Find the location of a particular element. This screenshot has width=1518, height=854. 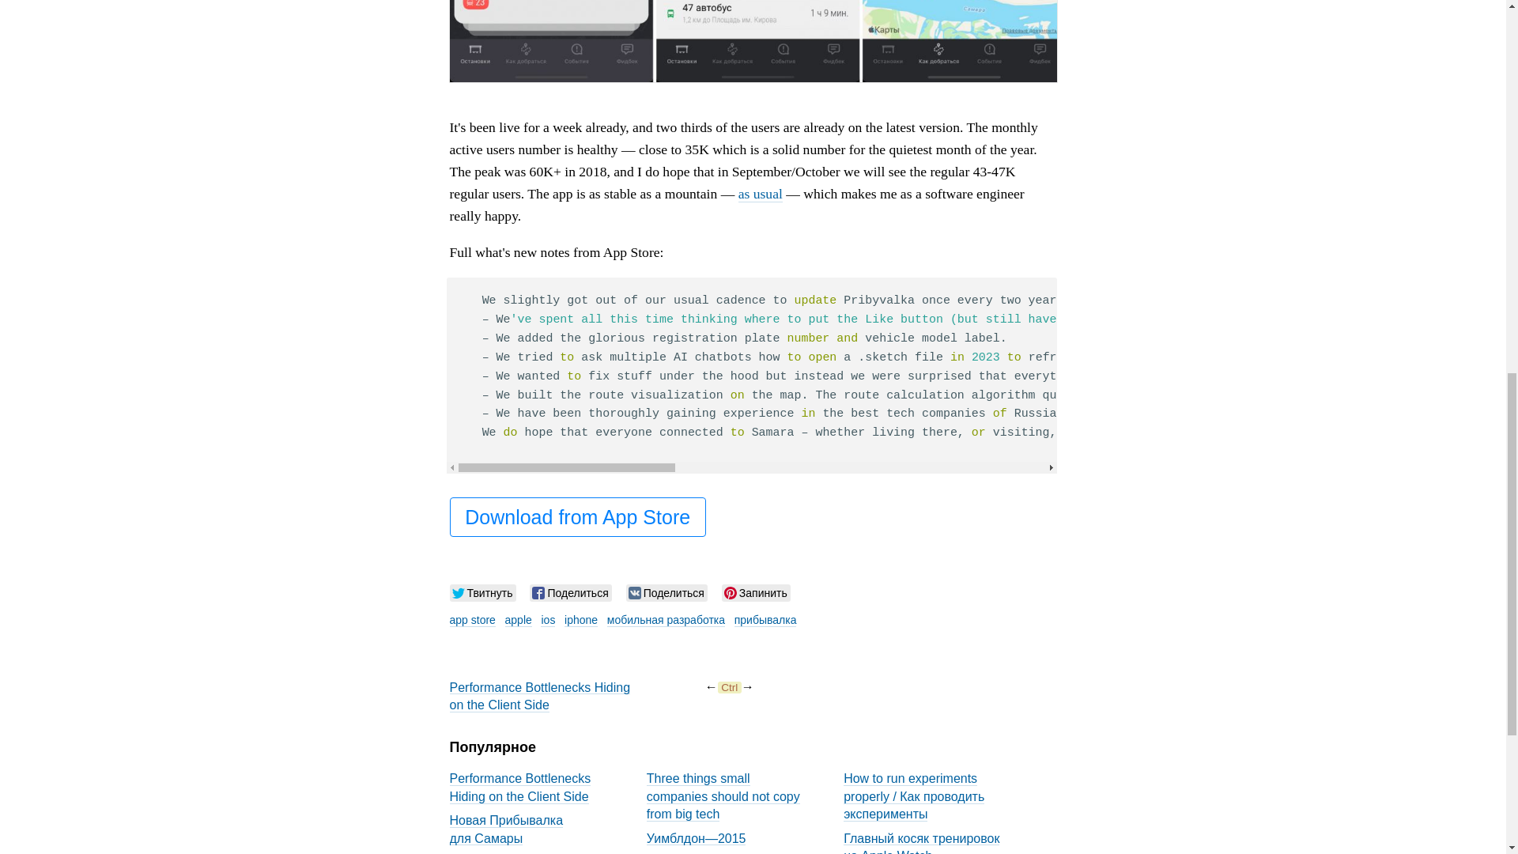

ios is located at coordinates (547, 620).